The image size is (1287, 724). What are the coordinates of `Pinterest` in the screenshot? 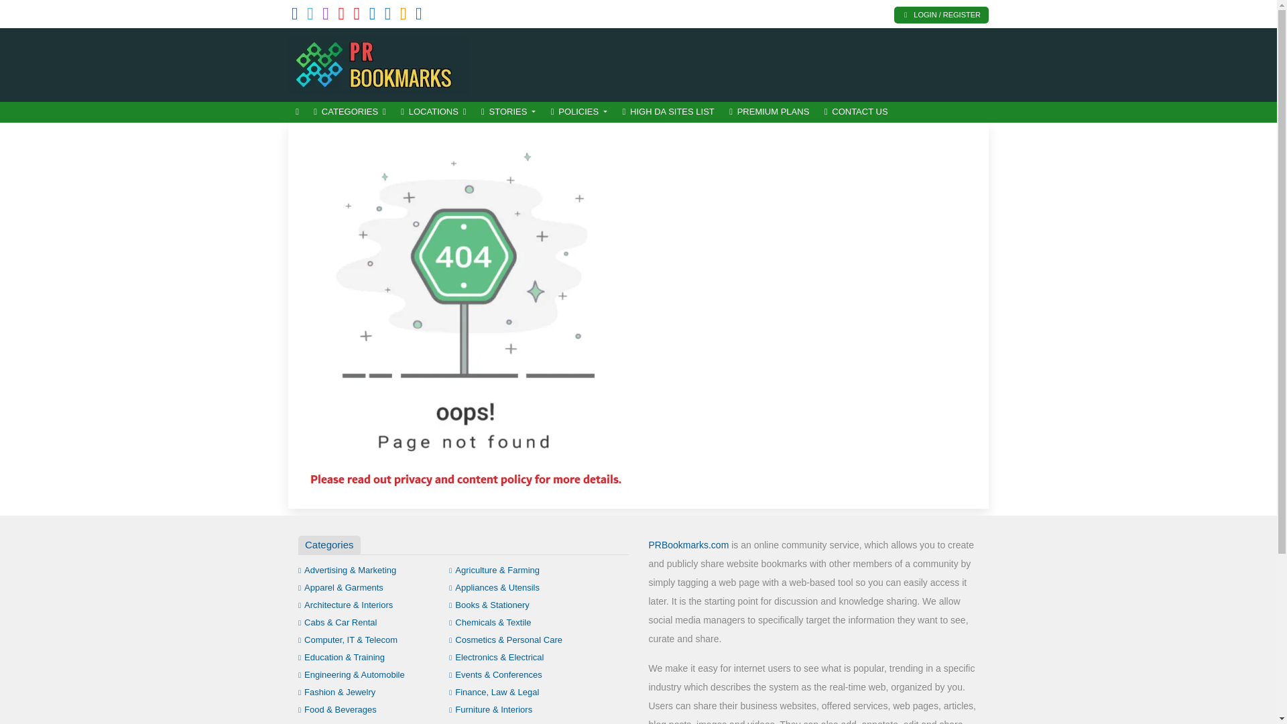 It's located at (357, 16).